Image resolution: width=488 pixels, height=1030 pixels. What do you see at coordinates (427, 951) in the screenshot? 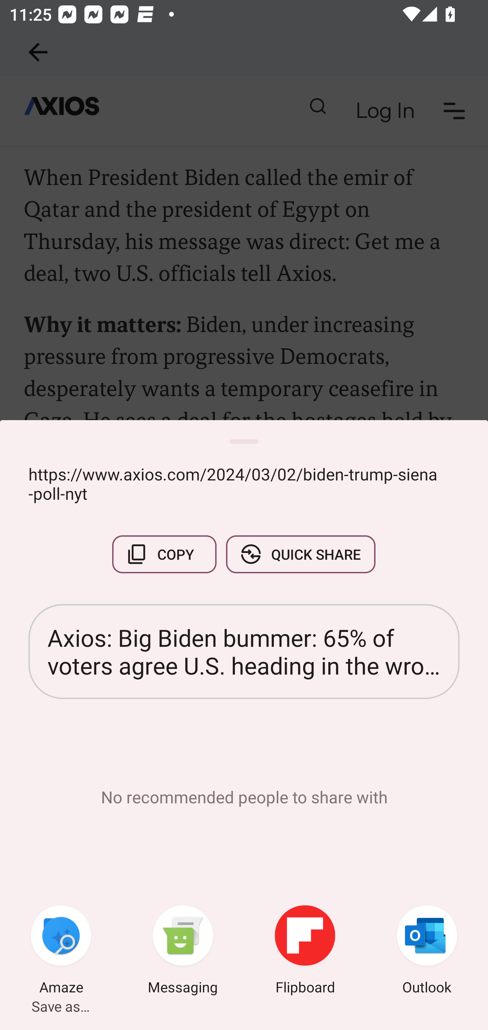
I see `Outlook` at bounding box center [427, 951].